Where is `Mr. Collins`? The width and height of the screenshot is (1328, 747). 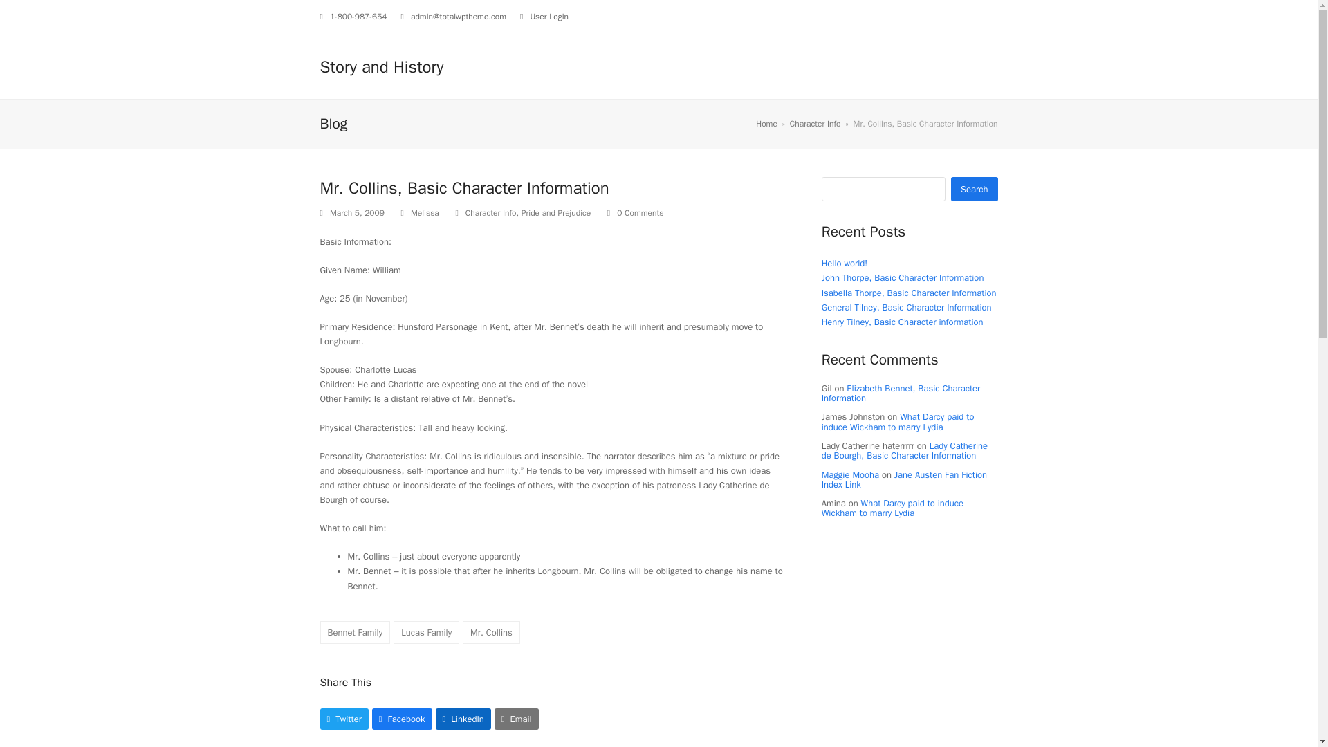 Mr. Collins is located at coordinates (491, 632).